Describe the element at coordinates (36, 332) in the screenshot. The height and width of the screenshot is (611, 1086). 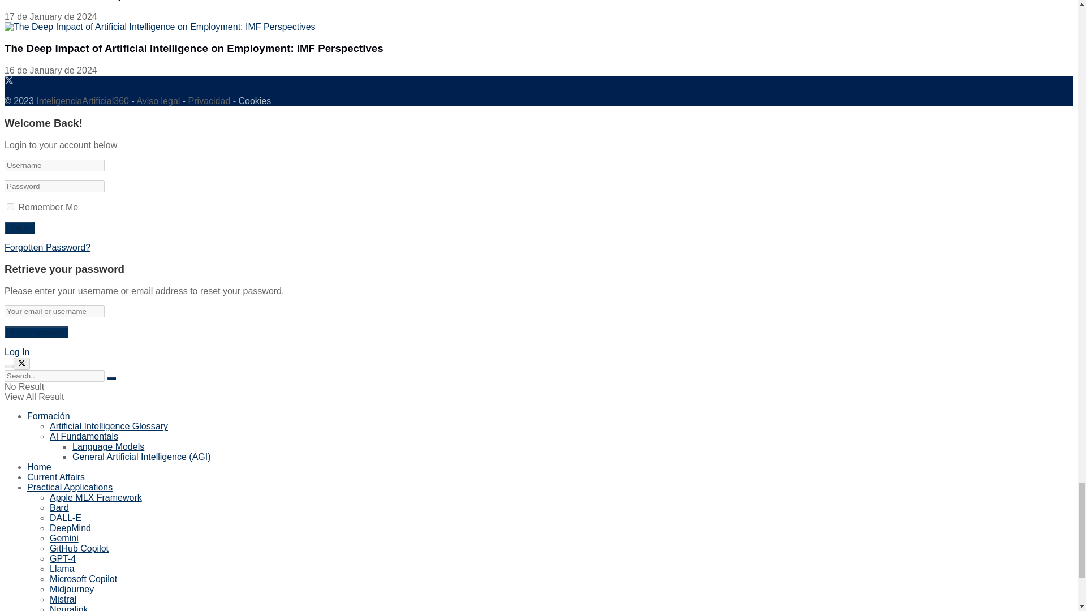
I see `Reset Password` at that location.